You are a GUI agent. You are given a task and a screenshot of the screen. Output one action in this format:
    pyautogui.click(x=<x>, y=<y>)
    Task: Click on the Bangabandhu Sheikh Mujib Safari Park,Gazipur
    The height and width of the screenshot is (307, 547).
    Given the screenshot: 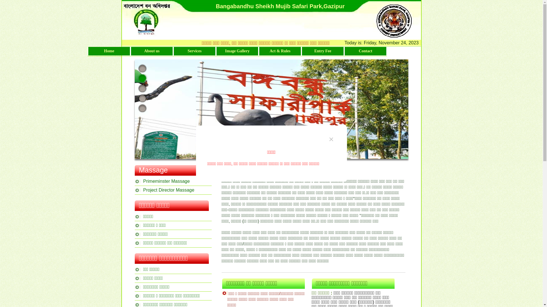 What is the action you would take?
    pyautogui.click(x=280, y=6)
    